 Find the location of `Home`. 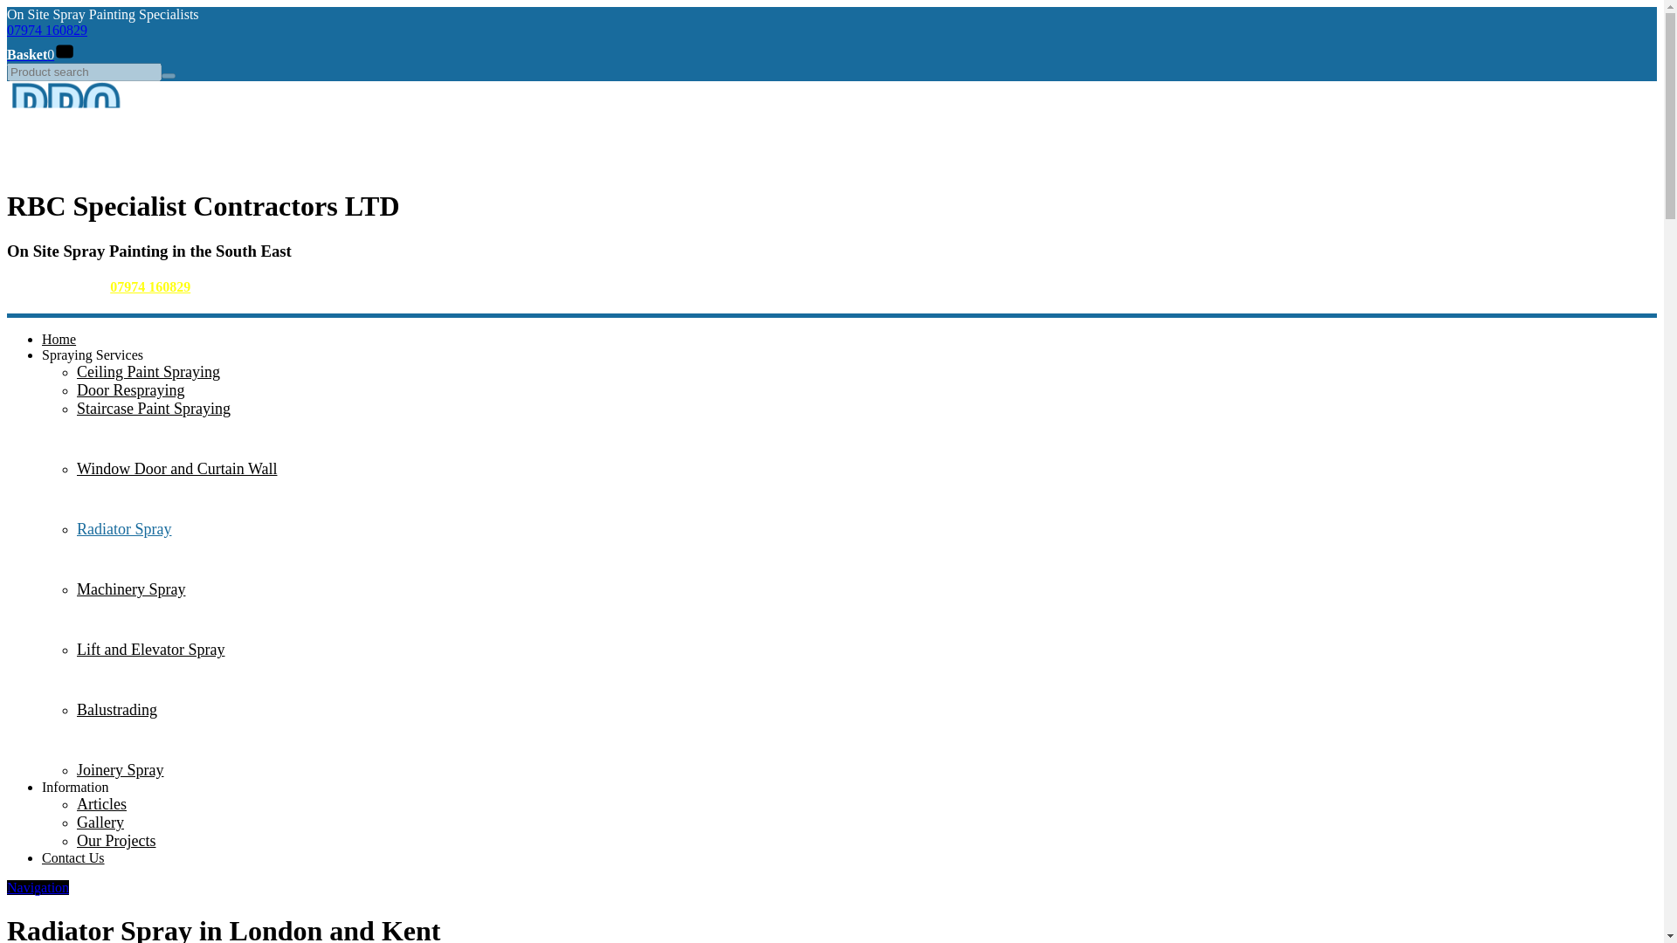

Home is located at coordinates (59, 339).